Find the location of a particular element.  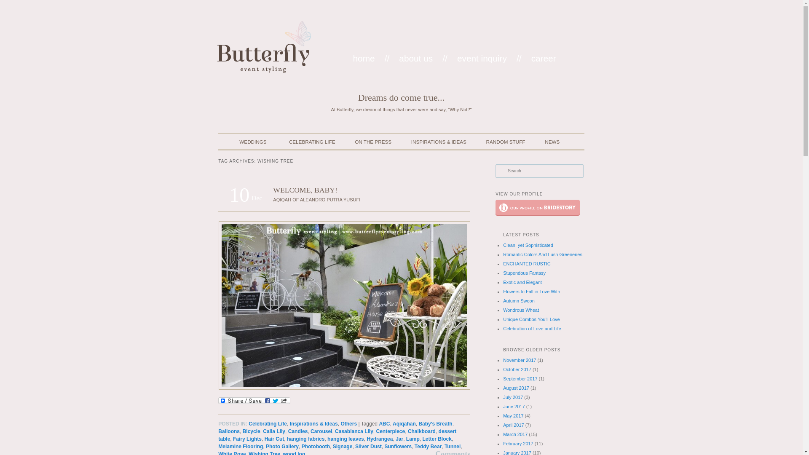

Others is located at coordinates (348, 424).